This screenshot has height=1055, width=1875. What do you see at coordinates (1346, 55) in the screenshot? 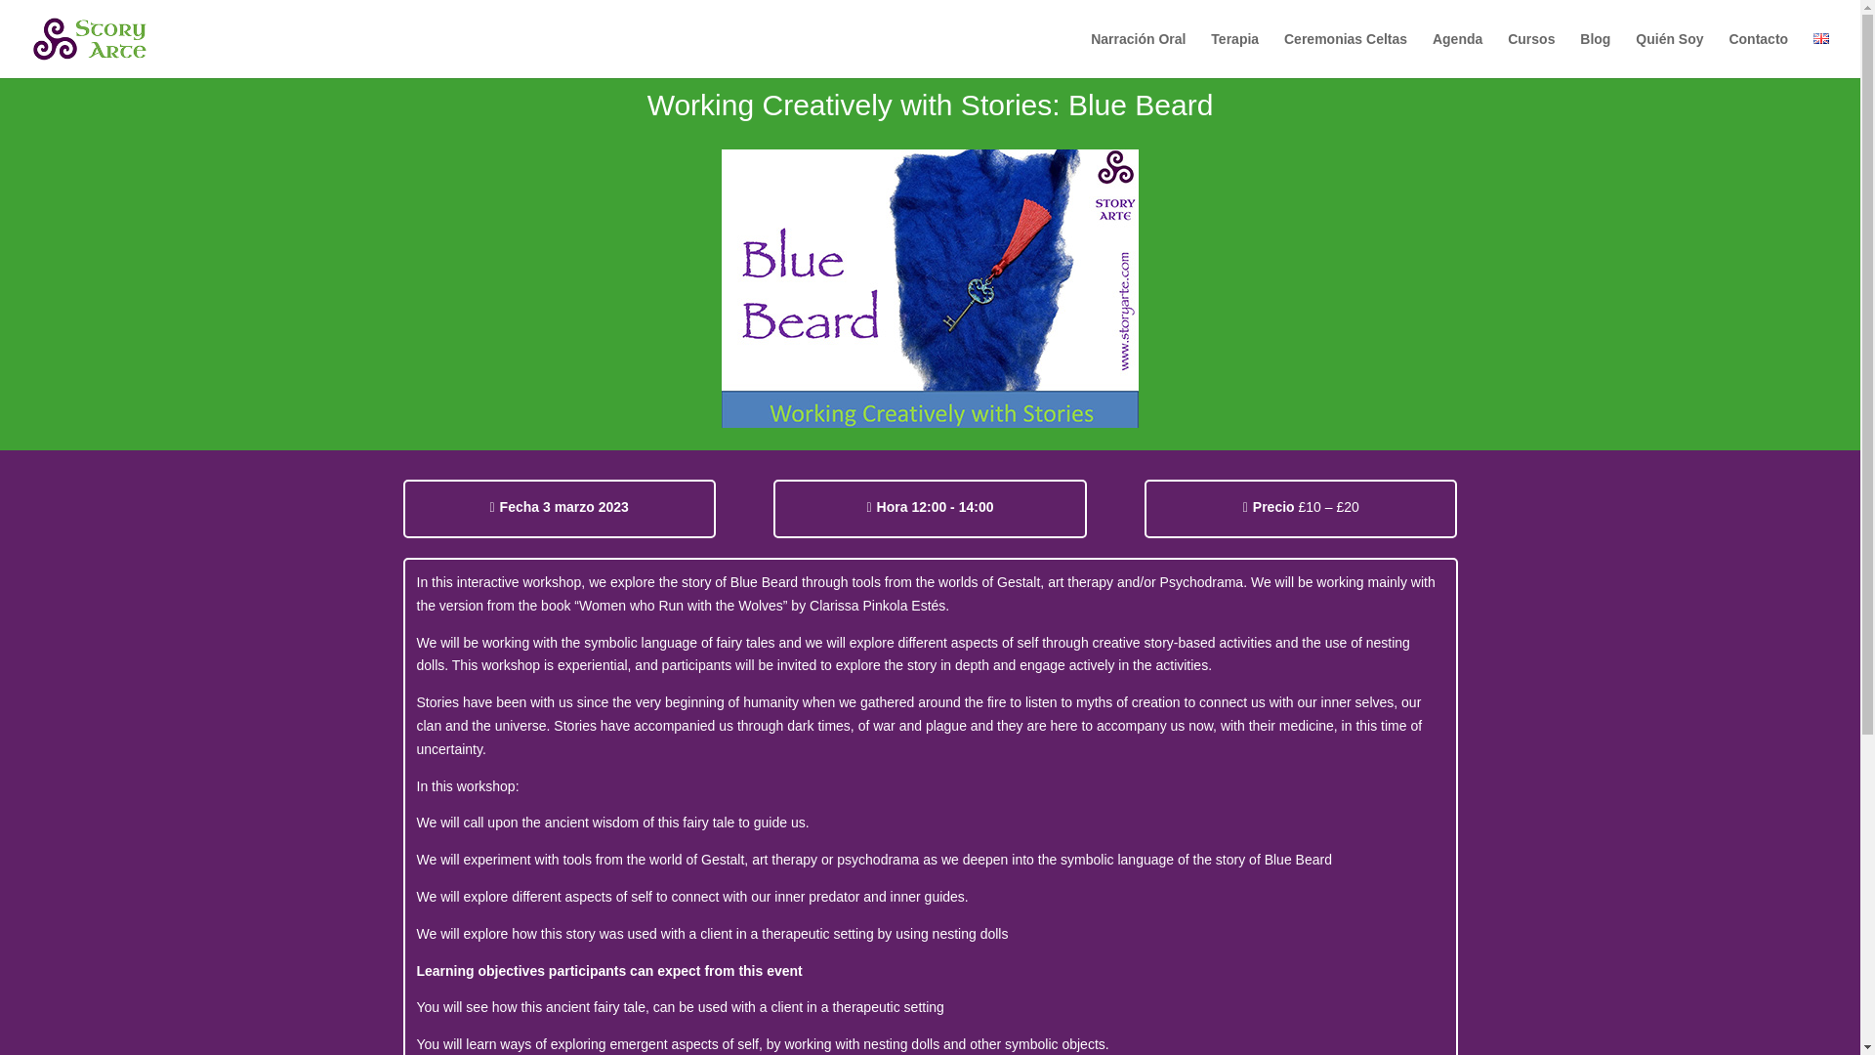
I see `Ceremonias Celtas` at bounding box center [1346, 55].